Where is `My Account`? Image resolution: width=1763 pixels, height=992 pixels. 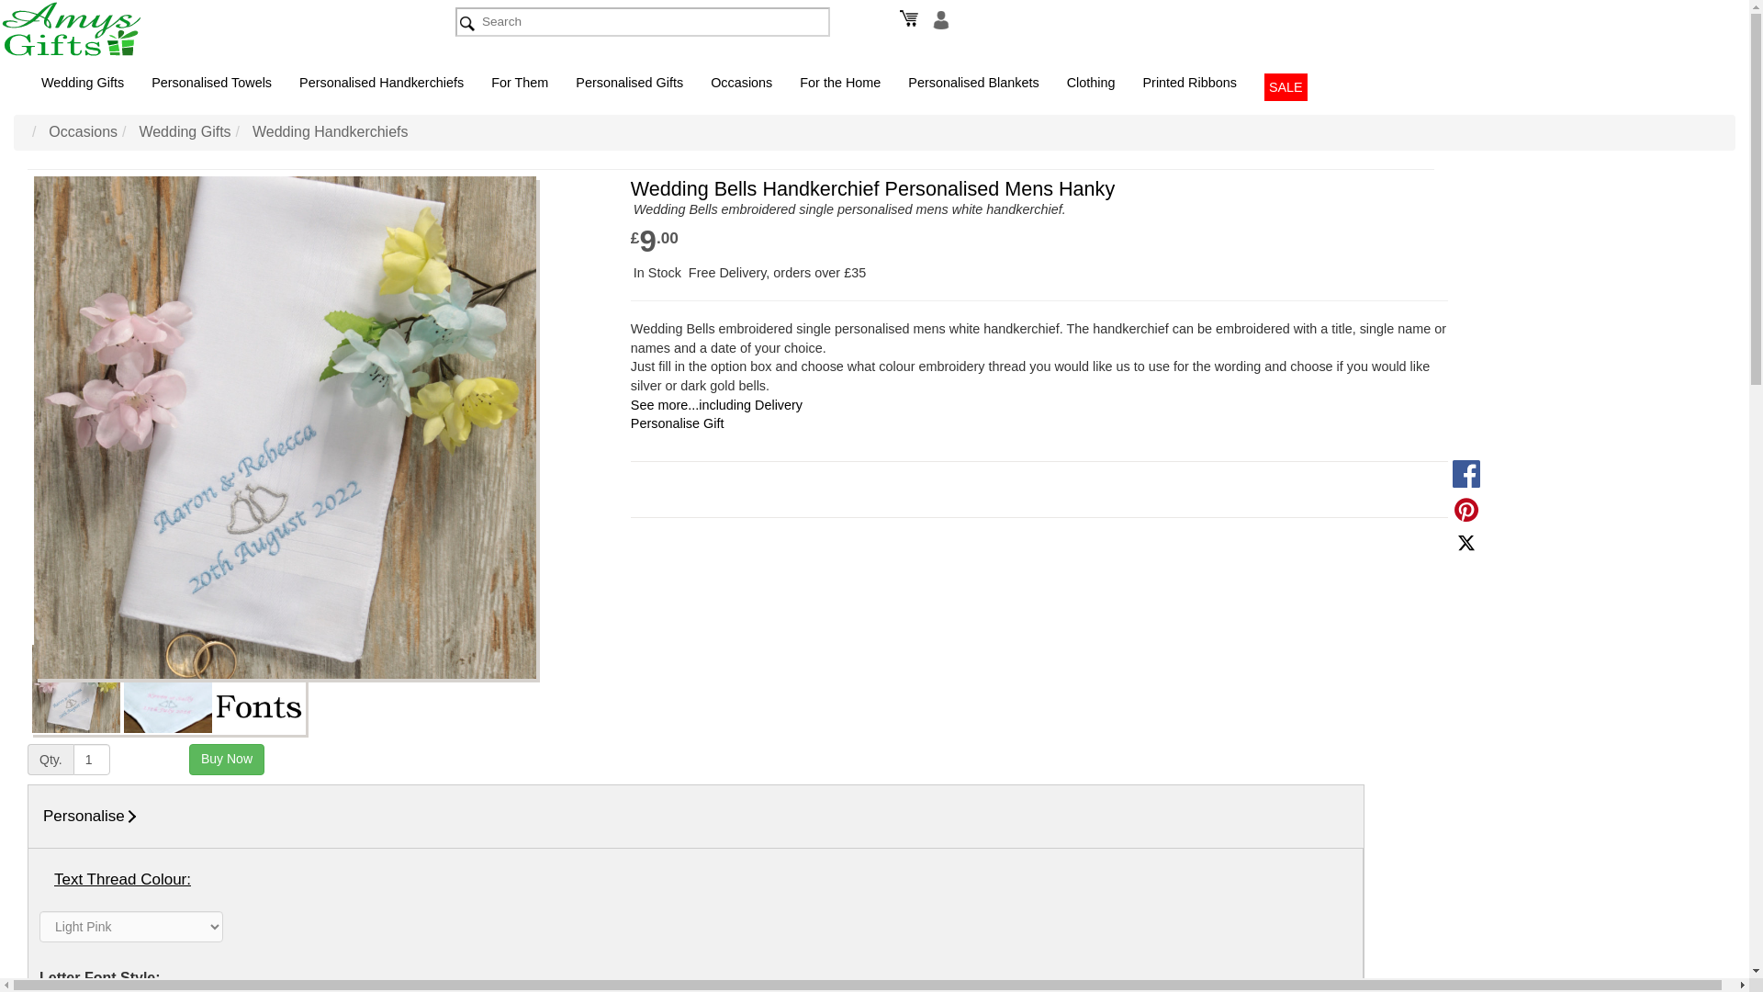 My Account is located at coordinates (938, 18).